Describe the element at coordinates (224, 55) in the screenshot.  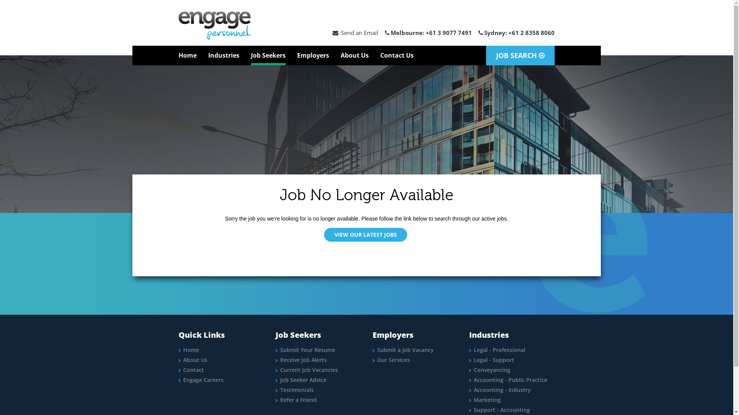
I see `Industries` at that location.